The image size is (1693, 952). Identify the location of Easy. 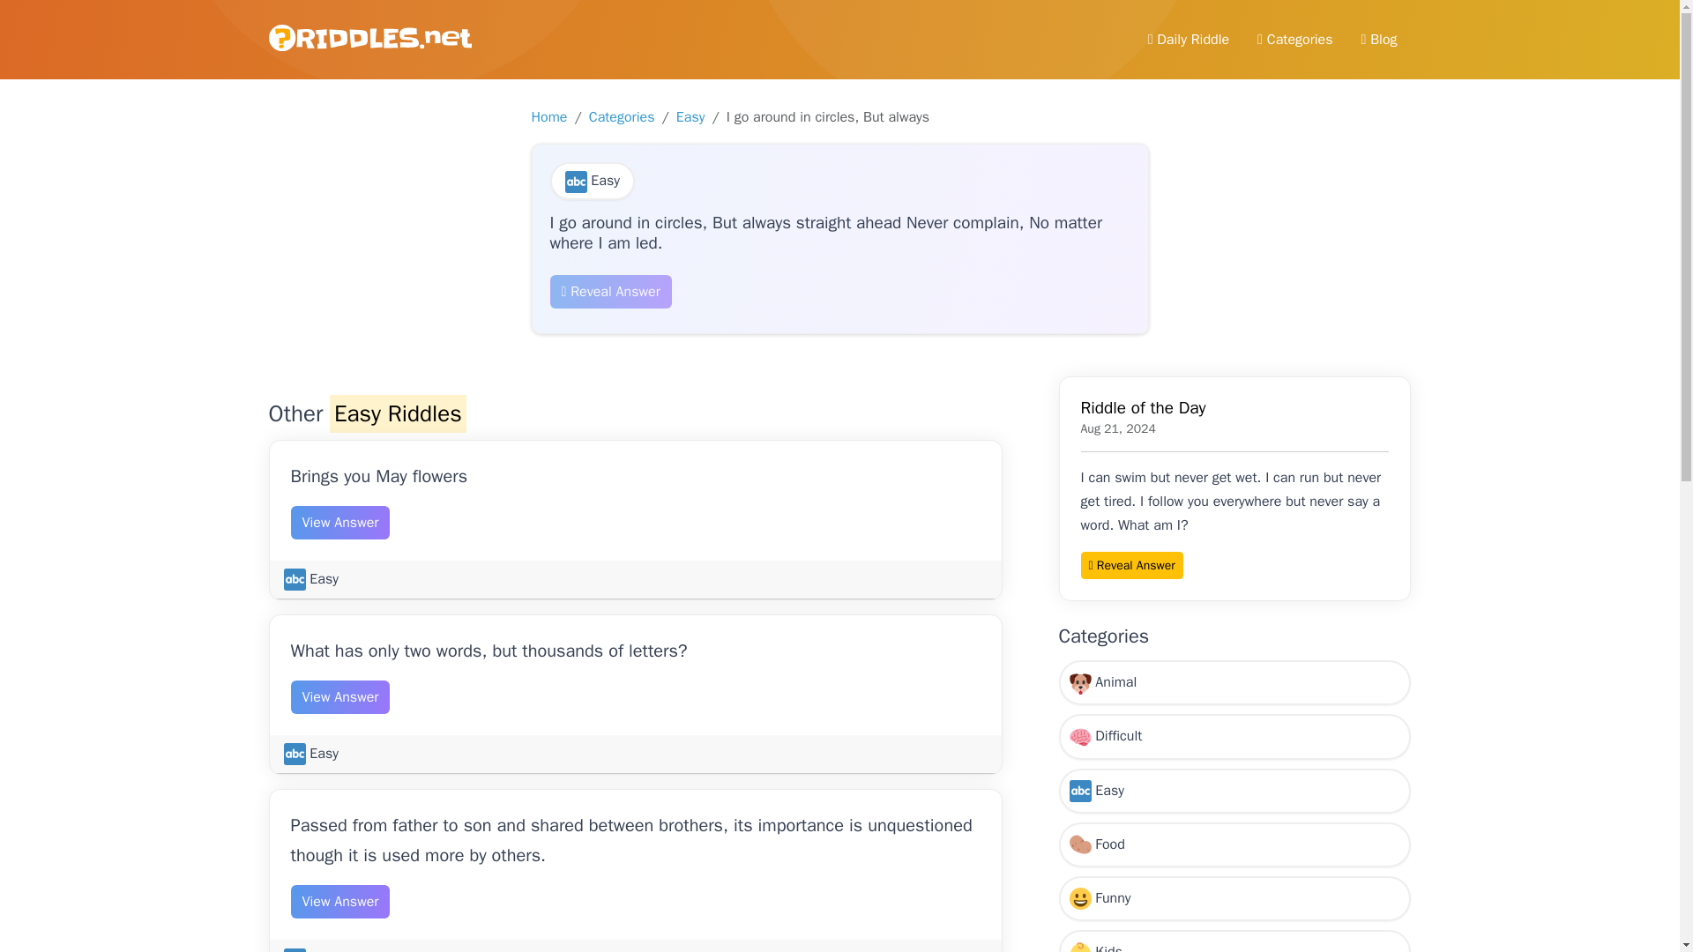
(1234, 791).